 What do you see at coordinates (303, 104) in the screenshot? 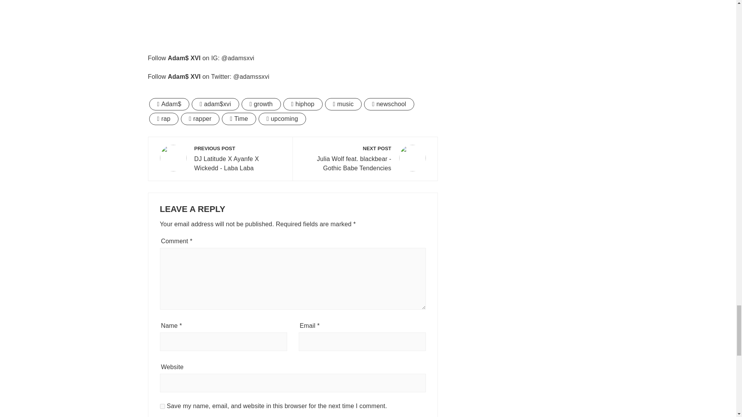
I see `hiphop` at bounding box center [303, 104].